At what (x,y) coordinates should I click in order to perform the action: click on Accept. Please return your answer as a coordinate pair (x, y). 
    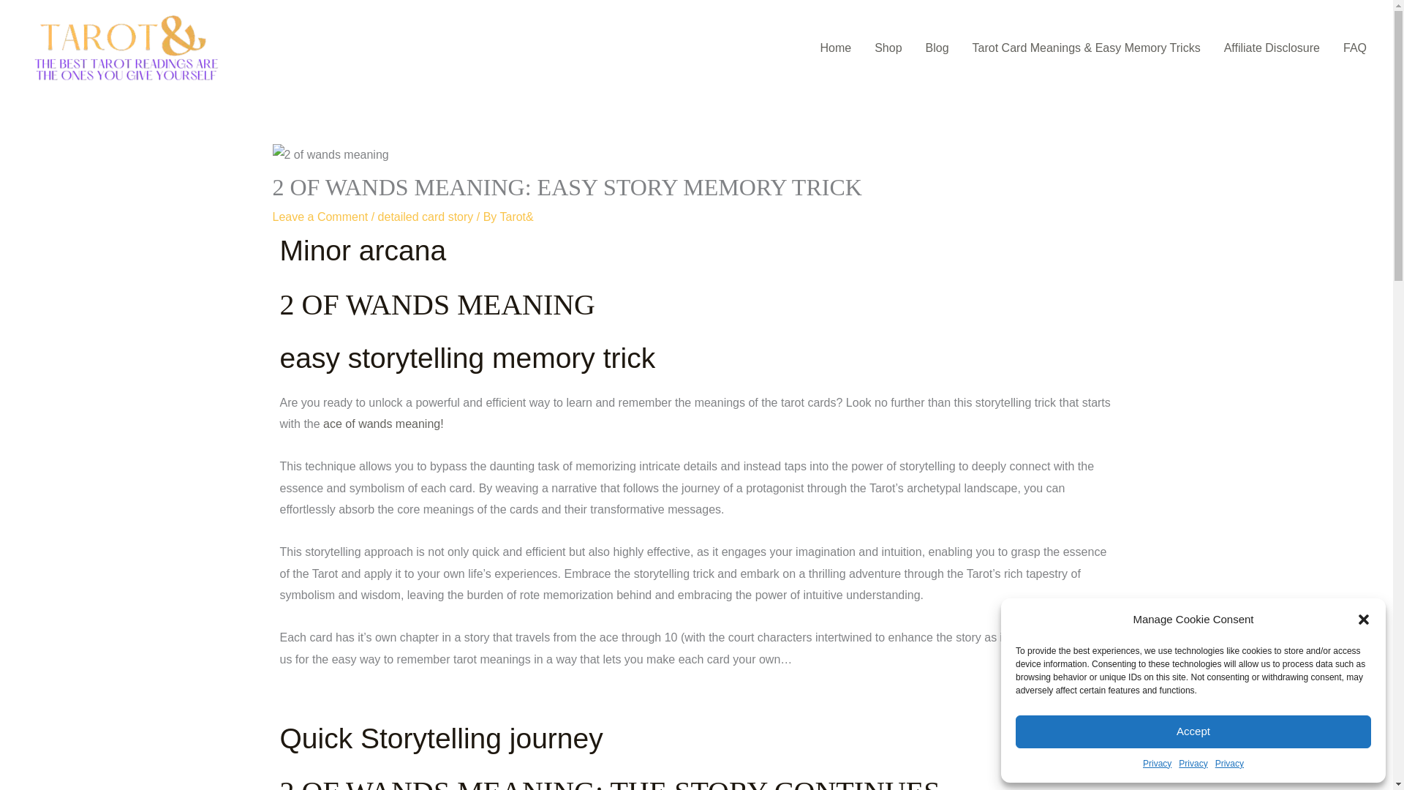
    Looking at the image, I should click on (1193, 731).